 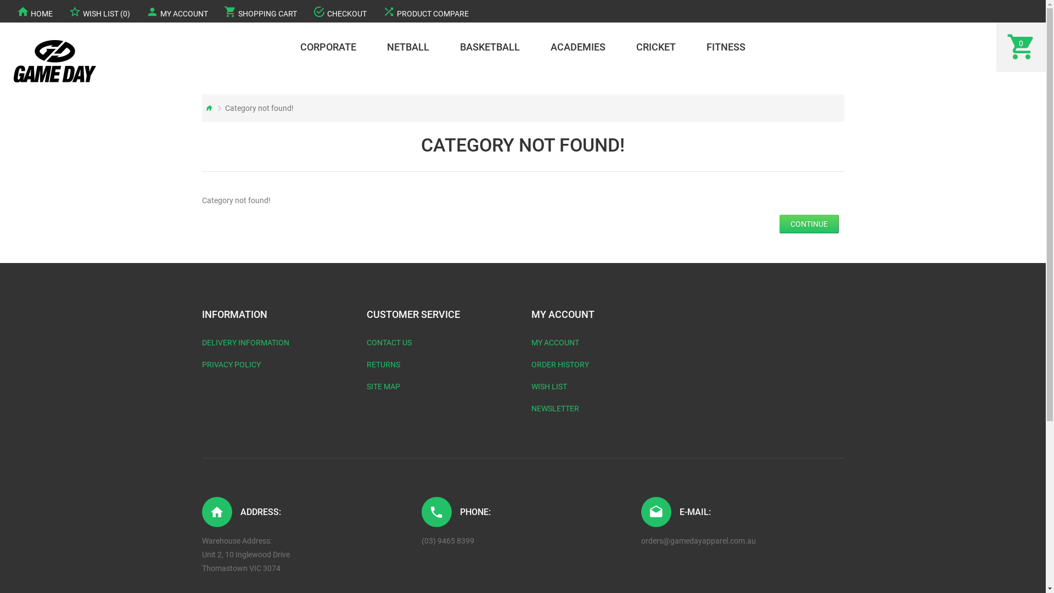 What do you see at coordinates (560, 365) in the screenshot?
I see `ORDER HISTORY` at bounding box center [560, 365].